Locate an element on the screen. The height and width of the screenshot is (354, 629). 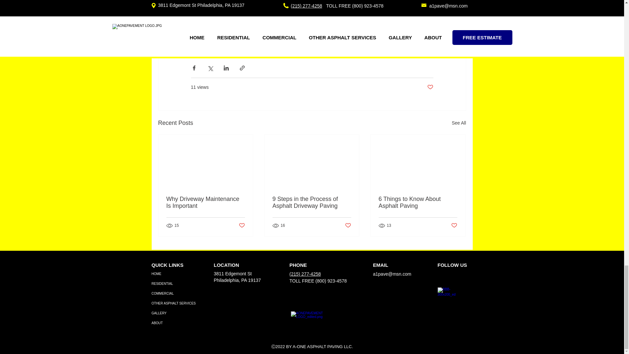
COMMERCIAL is located at coordinates (174, 294).